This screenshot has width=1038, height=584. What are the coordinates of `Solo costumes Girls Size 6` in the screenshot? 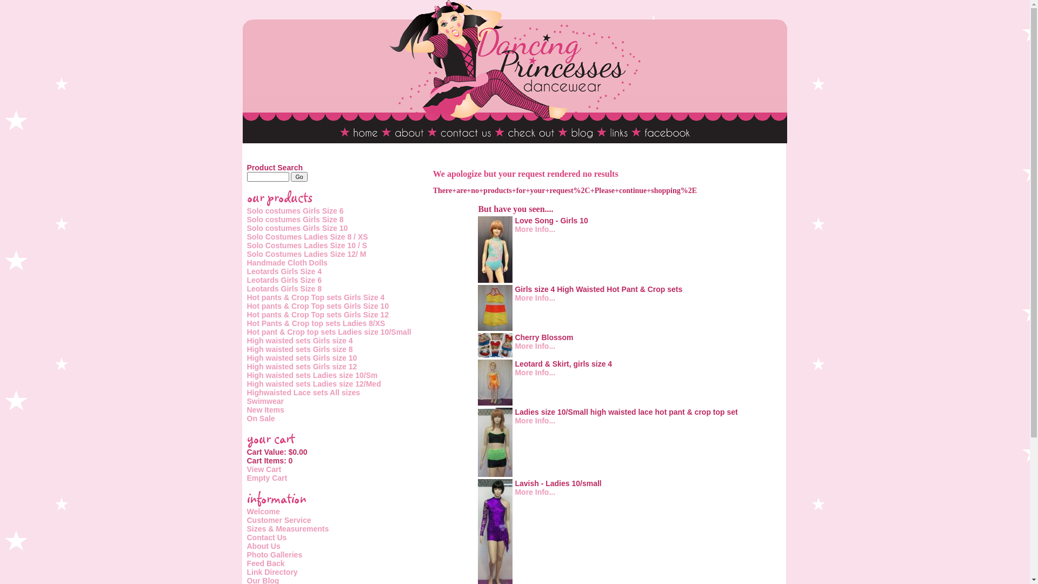 It's located at (295, 211).